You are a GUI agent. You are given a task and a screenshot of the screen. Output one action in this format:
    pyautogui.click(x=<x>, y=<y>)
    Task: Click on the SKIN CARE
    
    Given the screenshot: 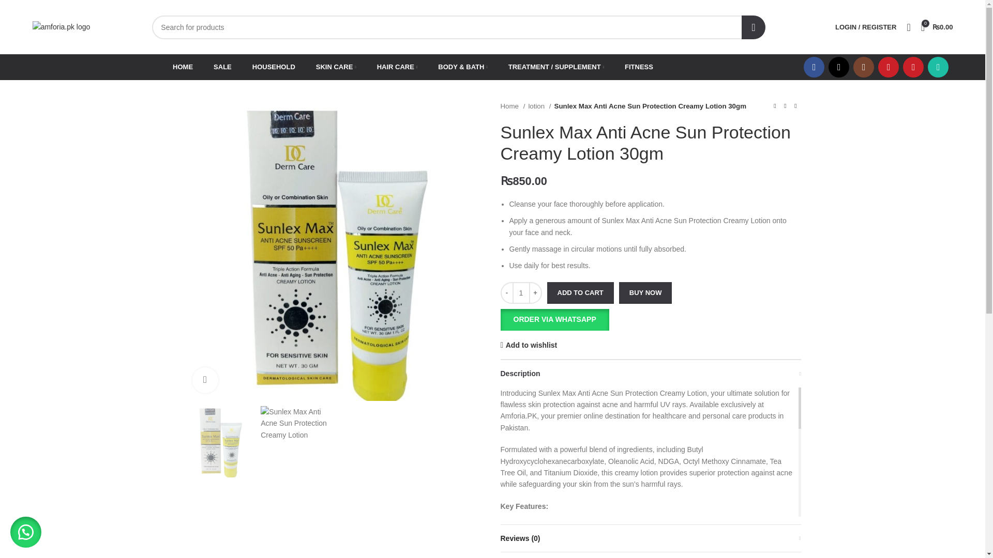 What is the action you would take?
    pyautogui.click(x=336, y=67)
    